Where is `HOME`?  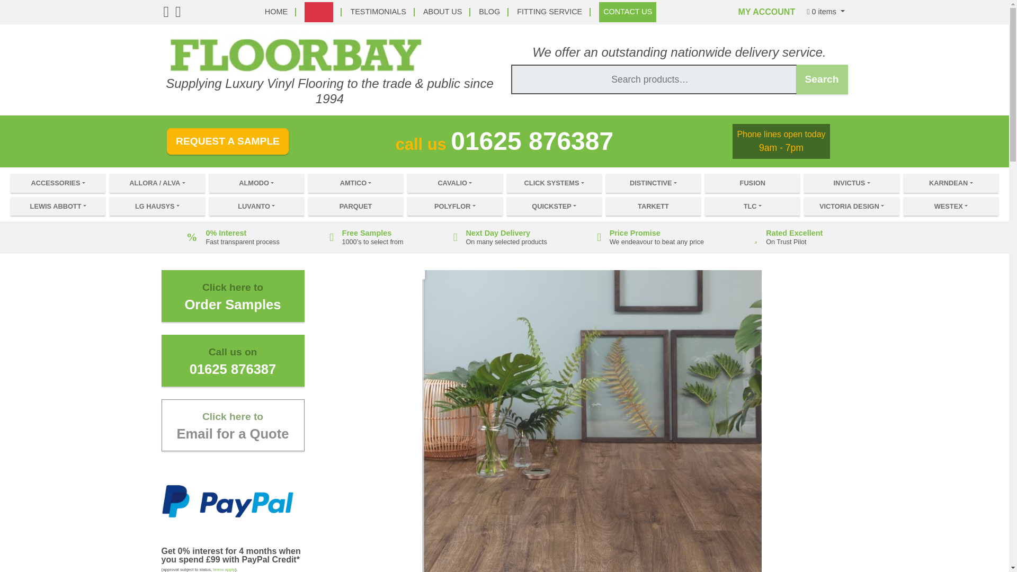
HOME is located at coordinates (276, 12).